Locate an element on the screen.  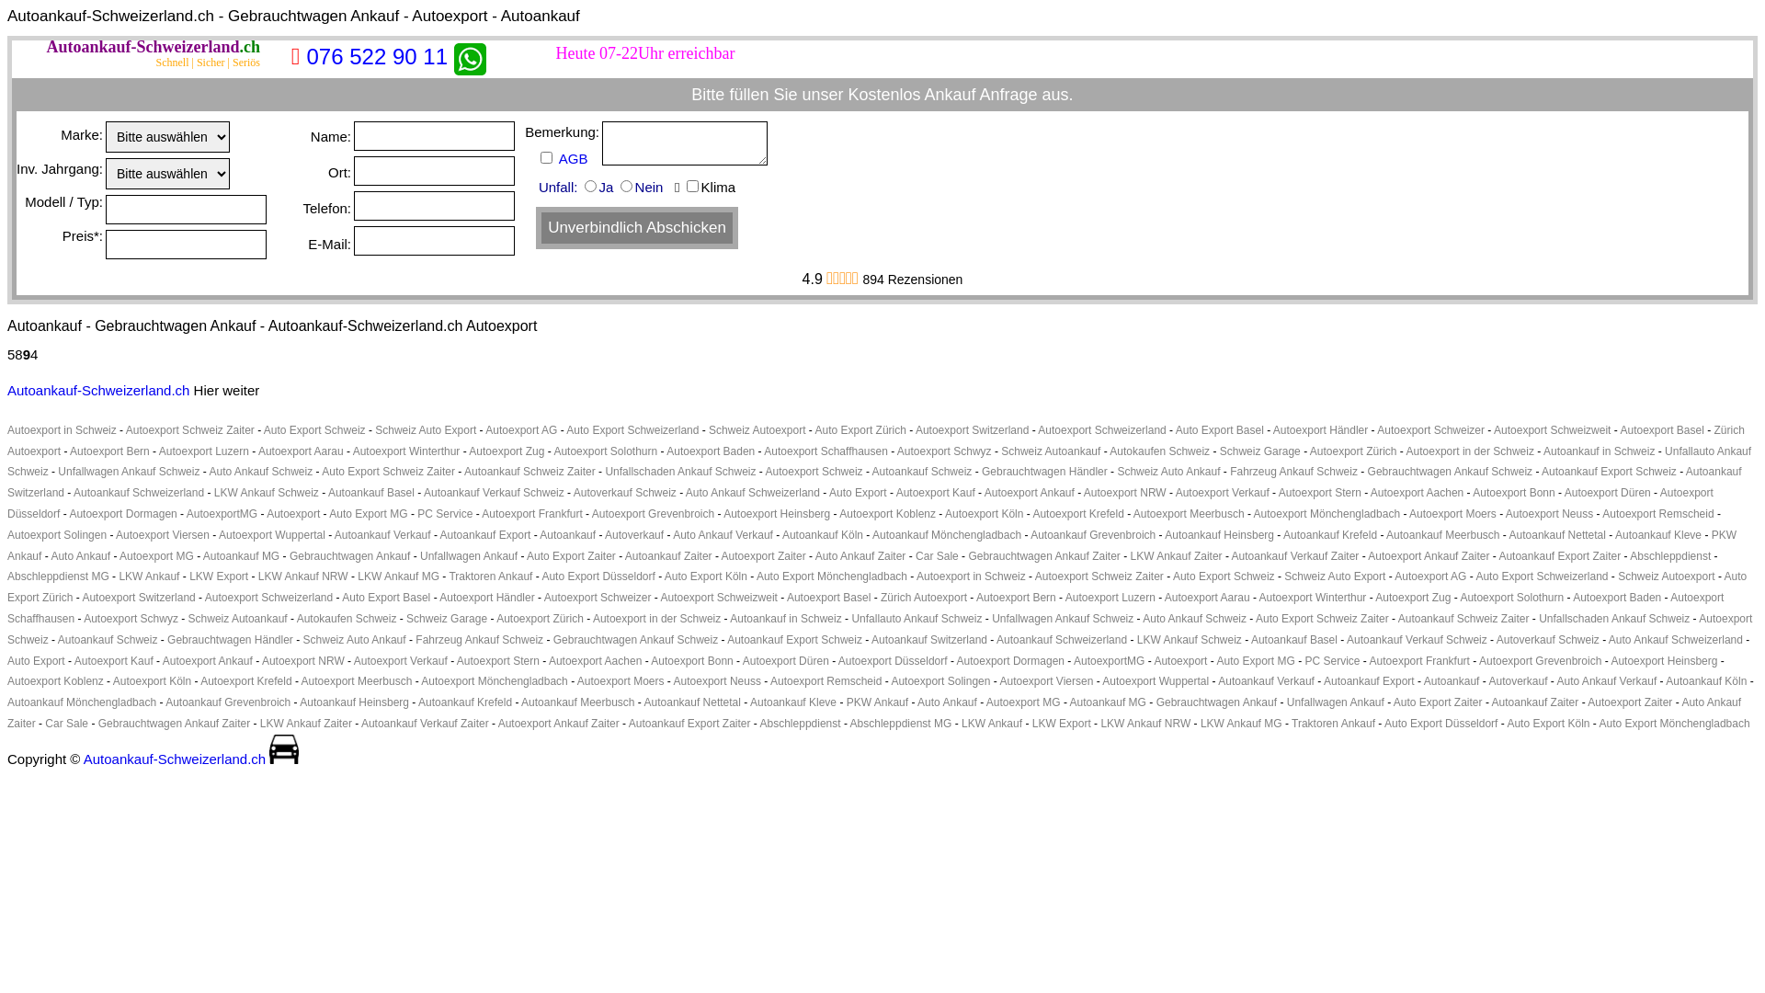
Fahrzeug Ankauf Schweiz is located at coordinates (1294, 472).